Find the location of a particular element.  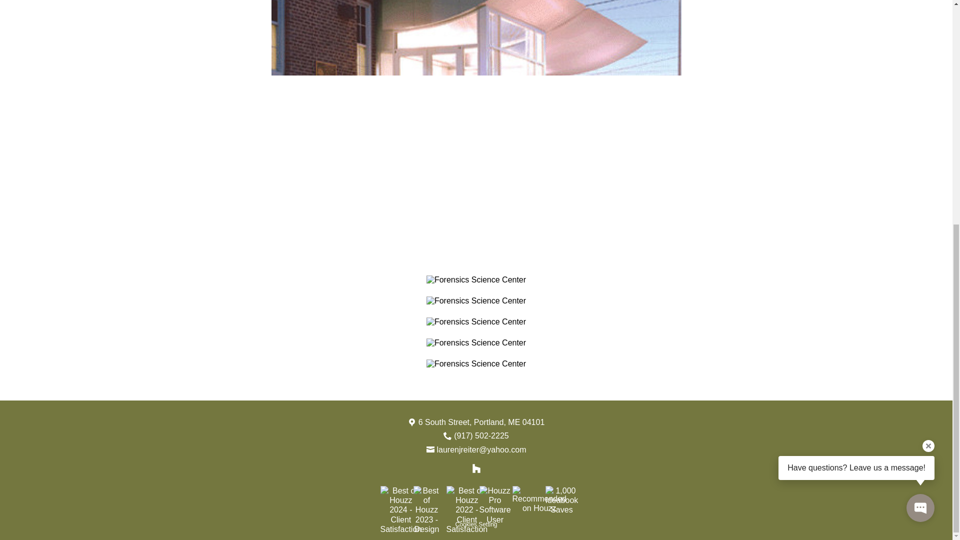

6 South Street, Portland, ME 04101 is located at coordinates (482, 422).